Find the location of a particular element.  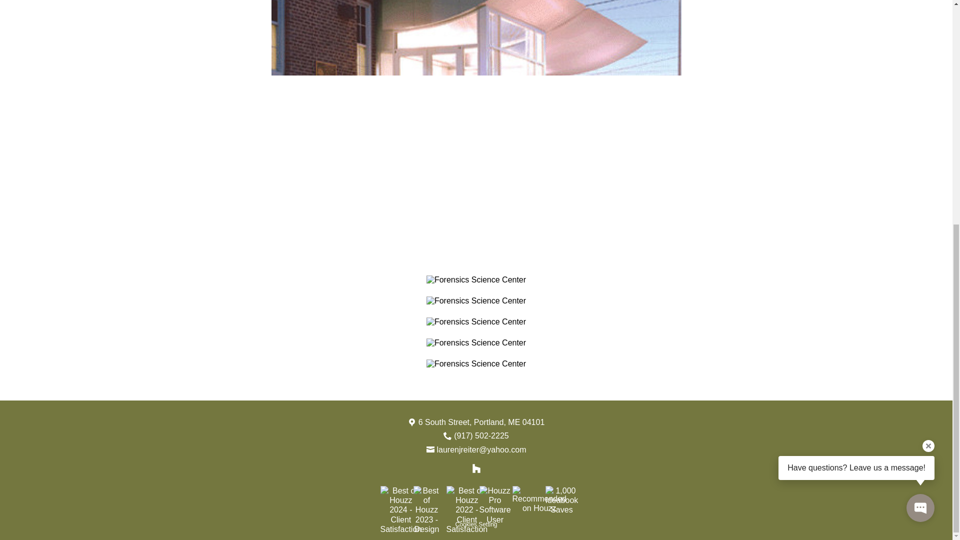

6 South Street, Portland, ME 04101 is located at coordinates (482, 422).